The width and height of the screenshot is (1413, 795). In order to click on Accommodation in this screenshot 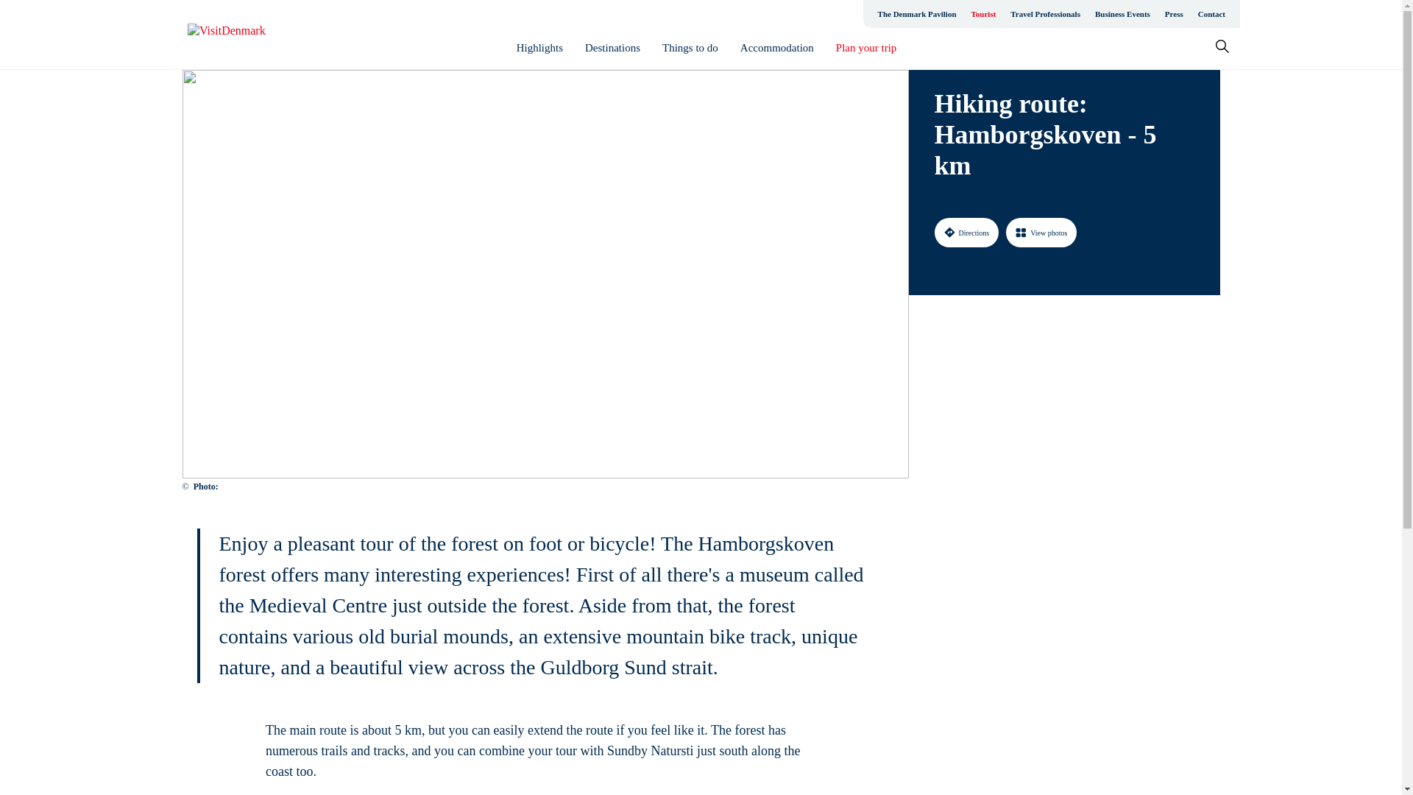, I will do `click(777, 48)`.